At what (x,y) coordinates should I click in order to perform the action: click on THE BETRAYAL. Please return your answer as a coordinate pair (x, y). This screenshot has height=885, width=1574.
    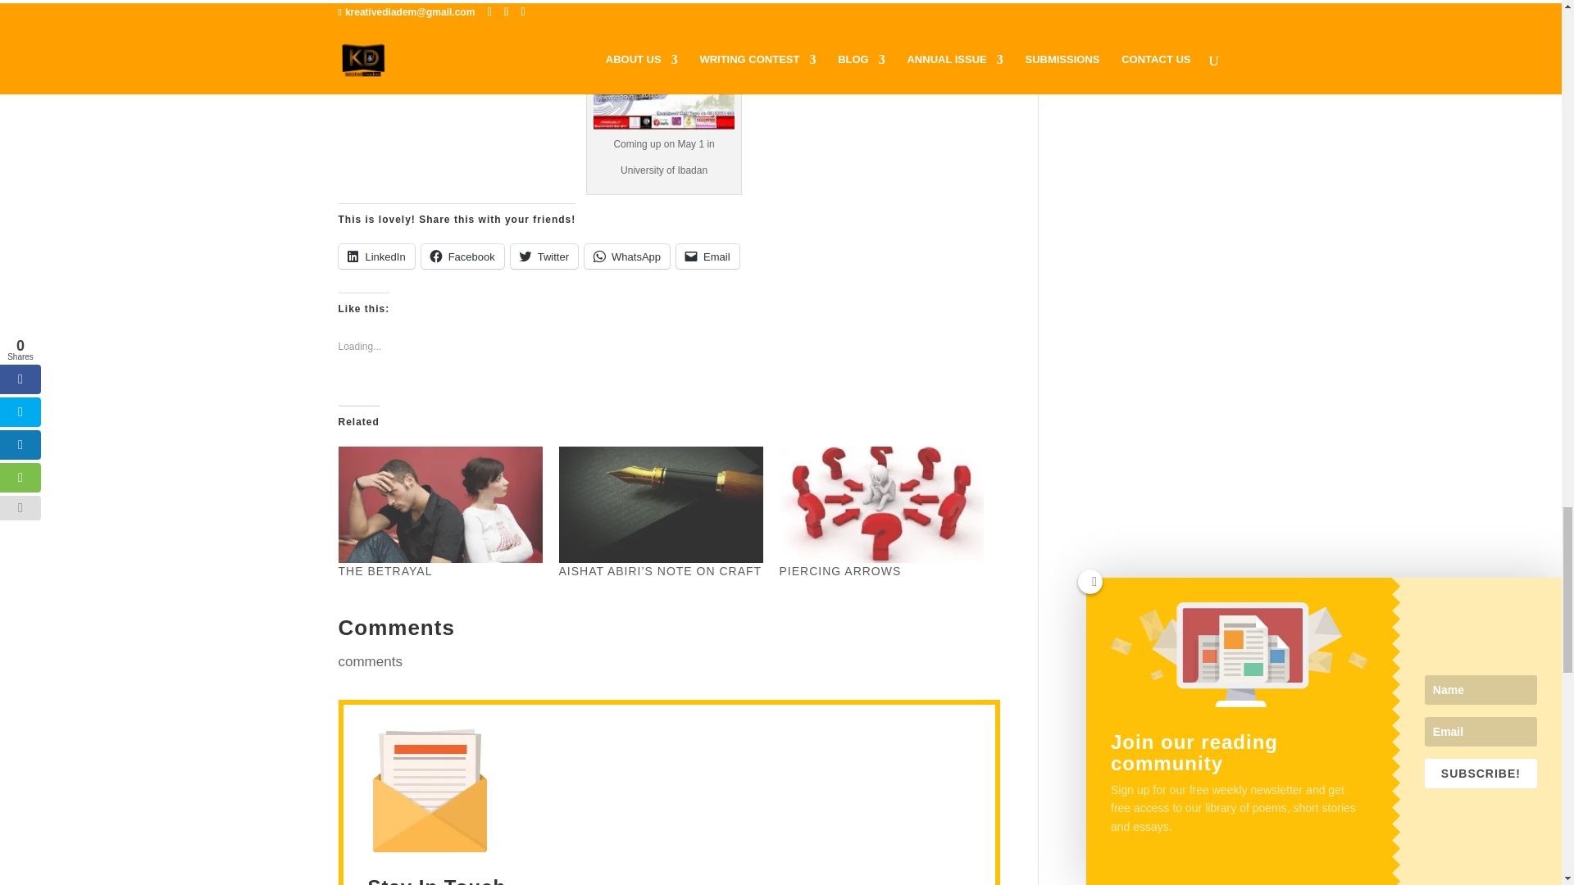
    Looking at the image, I should click on (384, 571).